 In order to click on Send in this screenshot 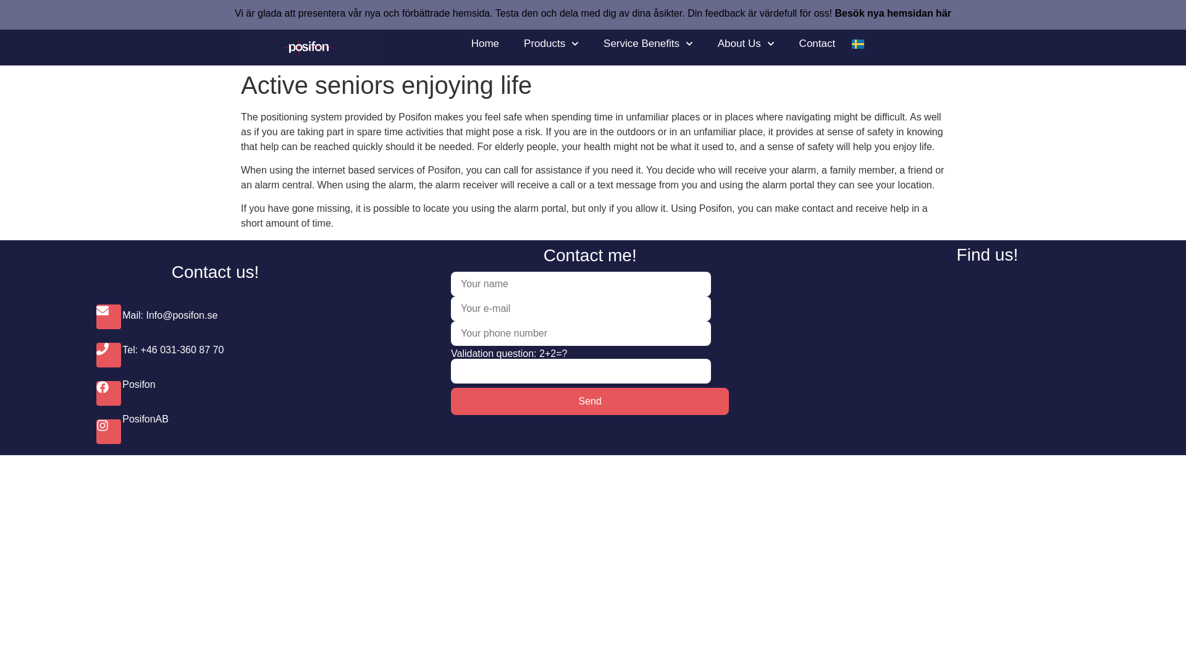, I will do `click(589, 401)`.